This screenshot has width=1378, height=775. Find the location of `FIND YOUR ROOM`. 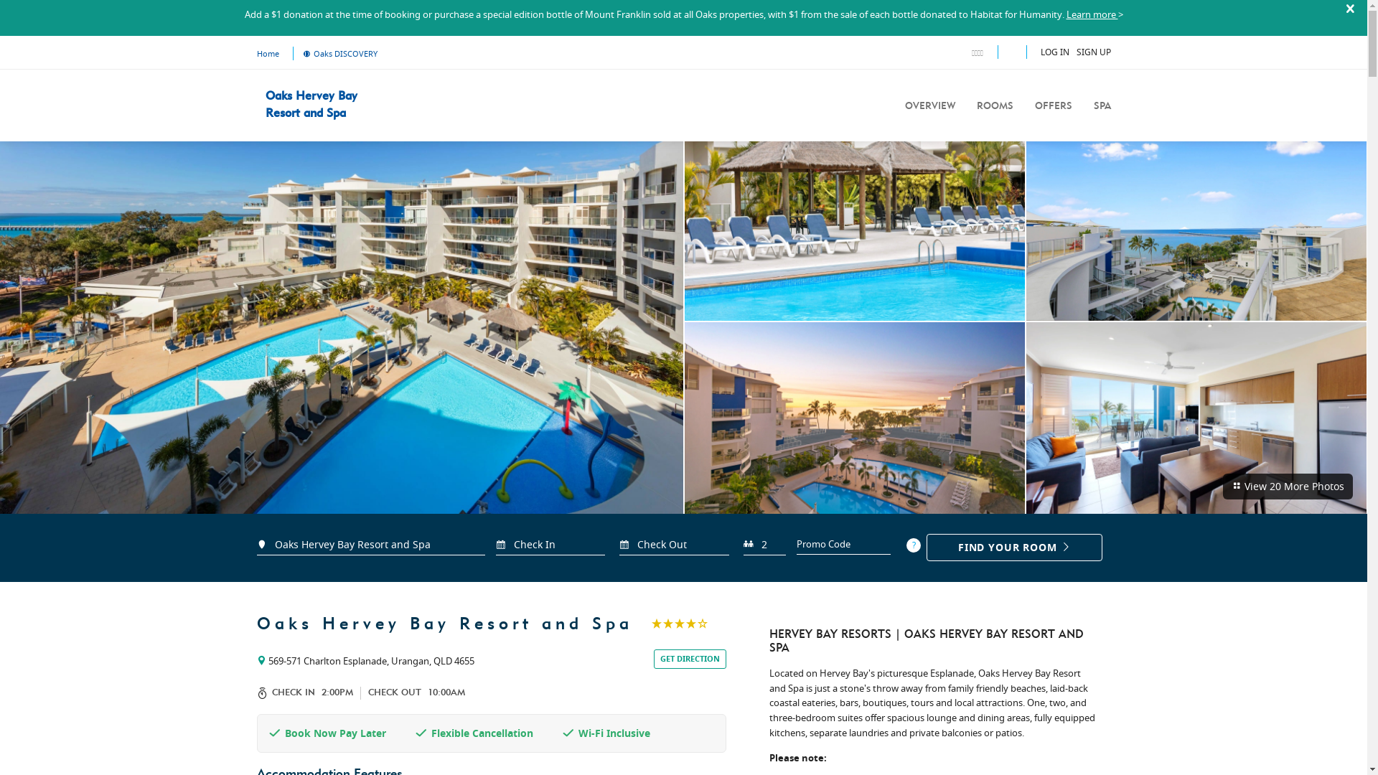

FIND YOUR ROOM is located at coordinates (1015, 548).